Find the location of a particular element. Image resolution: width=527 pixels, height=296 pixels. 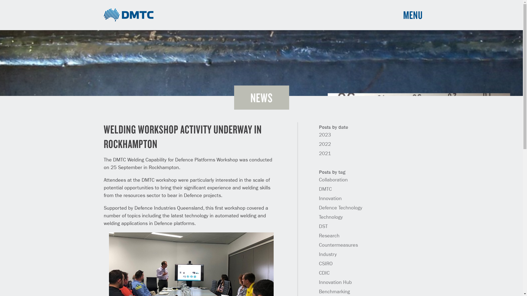

FAQ is located at coordinates (282, 223).